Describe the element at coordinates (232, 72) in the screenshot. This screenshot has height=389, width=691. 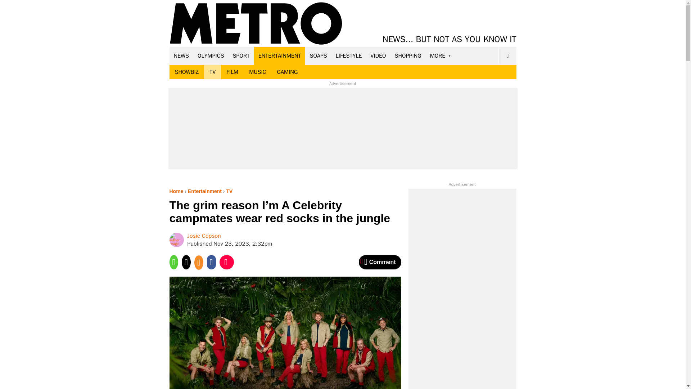
I see `FILM` at that location.